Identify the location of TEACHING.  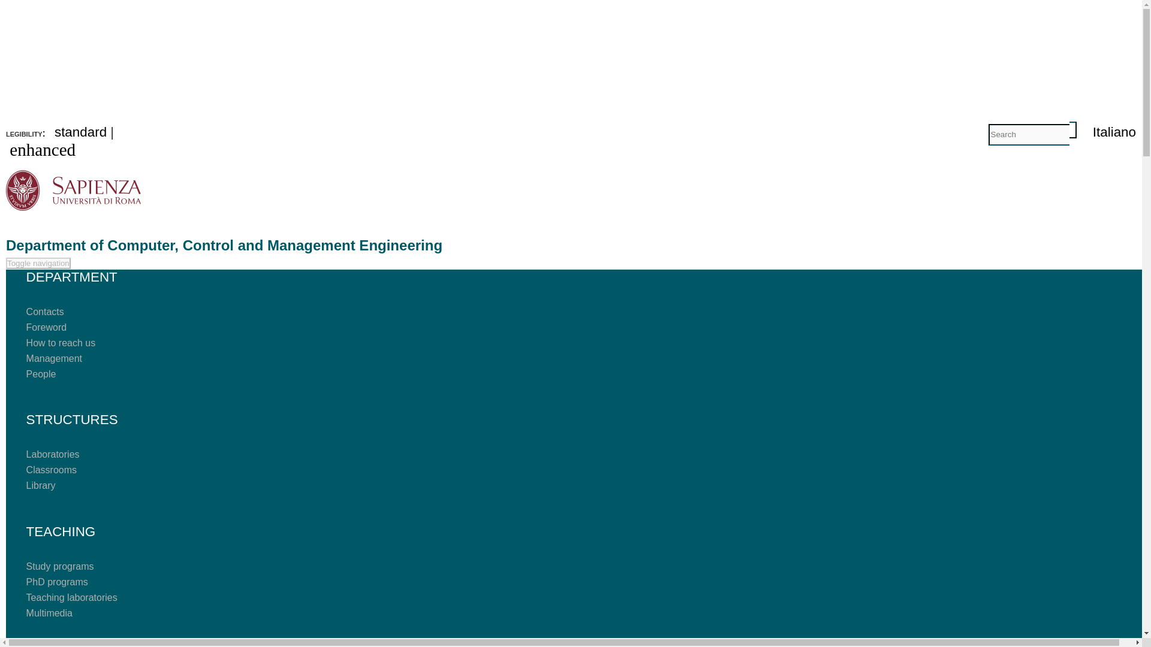
(76, 531).